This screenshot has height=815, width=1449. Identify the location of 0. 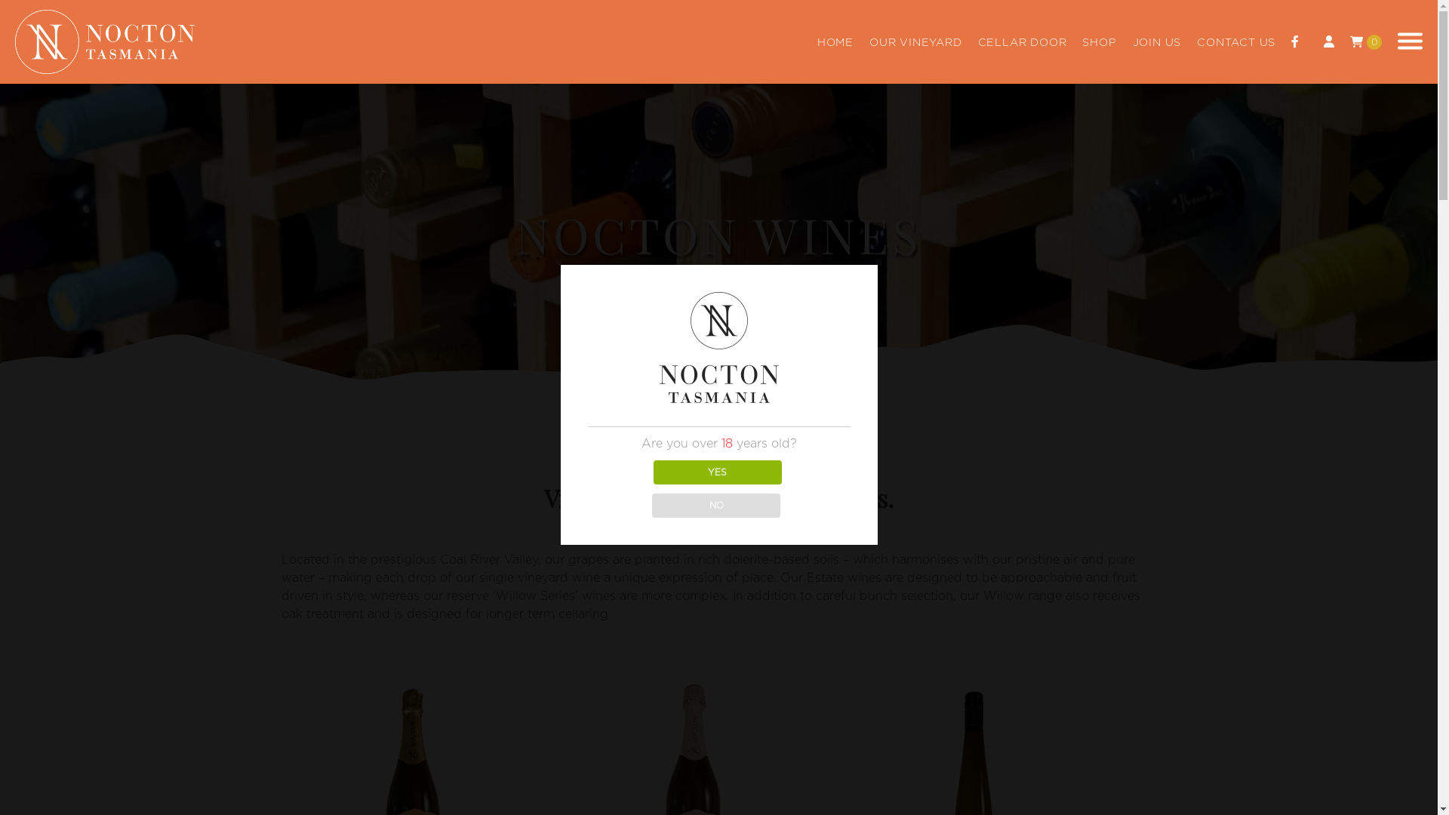
(1366, 42).